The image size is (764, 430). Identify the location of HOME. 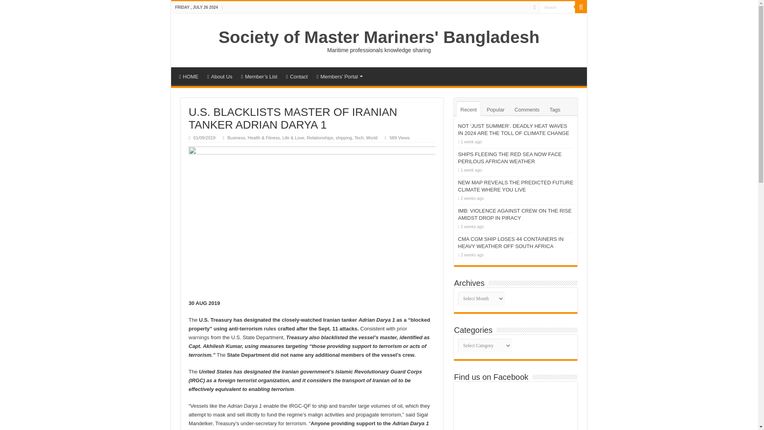
(189, 75).